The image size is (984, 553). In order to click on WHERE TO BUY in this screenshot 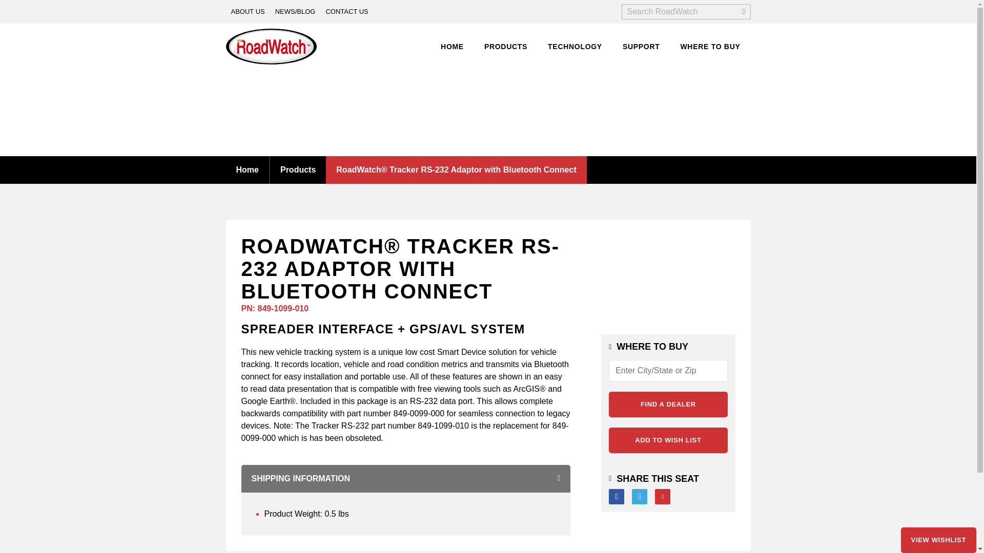, I will do `click(709, 47)`.